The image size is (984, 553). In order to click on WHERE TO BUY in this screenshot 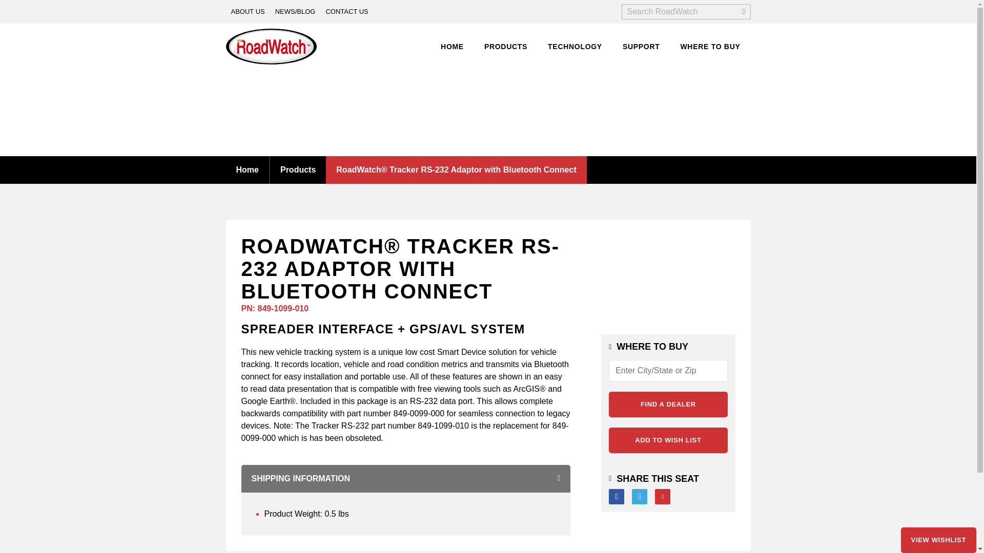, I will do `click(709, 47)`.